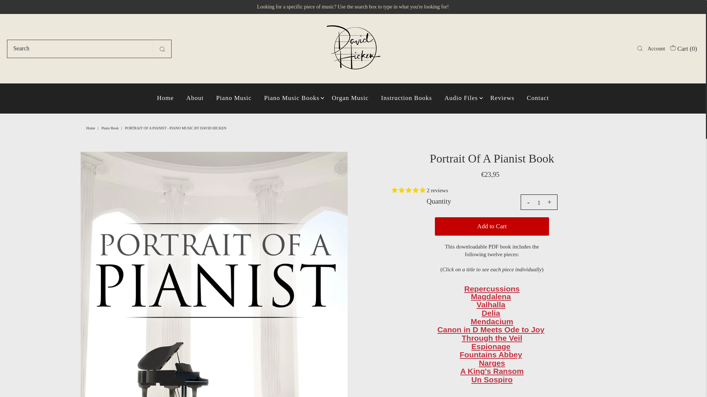  Describe the element at coordinates (491, 363) in the screenshot. I see `Narges Piano Sheet Music` at that location.